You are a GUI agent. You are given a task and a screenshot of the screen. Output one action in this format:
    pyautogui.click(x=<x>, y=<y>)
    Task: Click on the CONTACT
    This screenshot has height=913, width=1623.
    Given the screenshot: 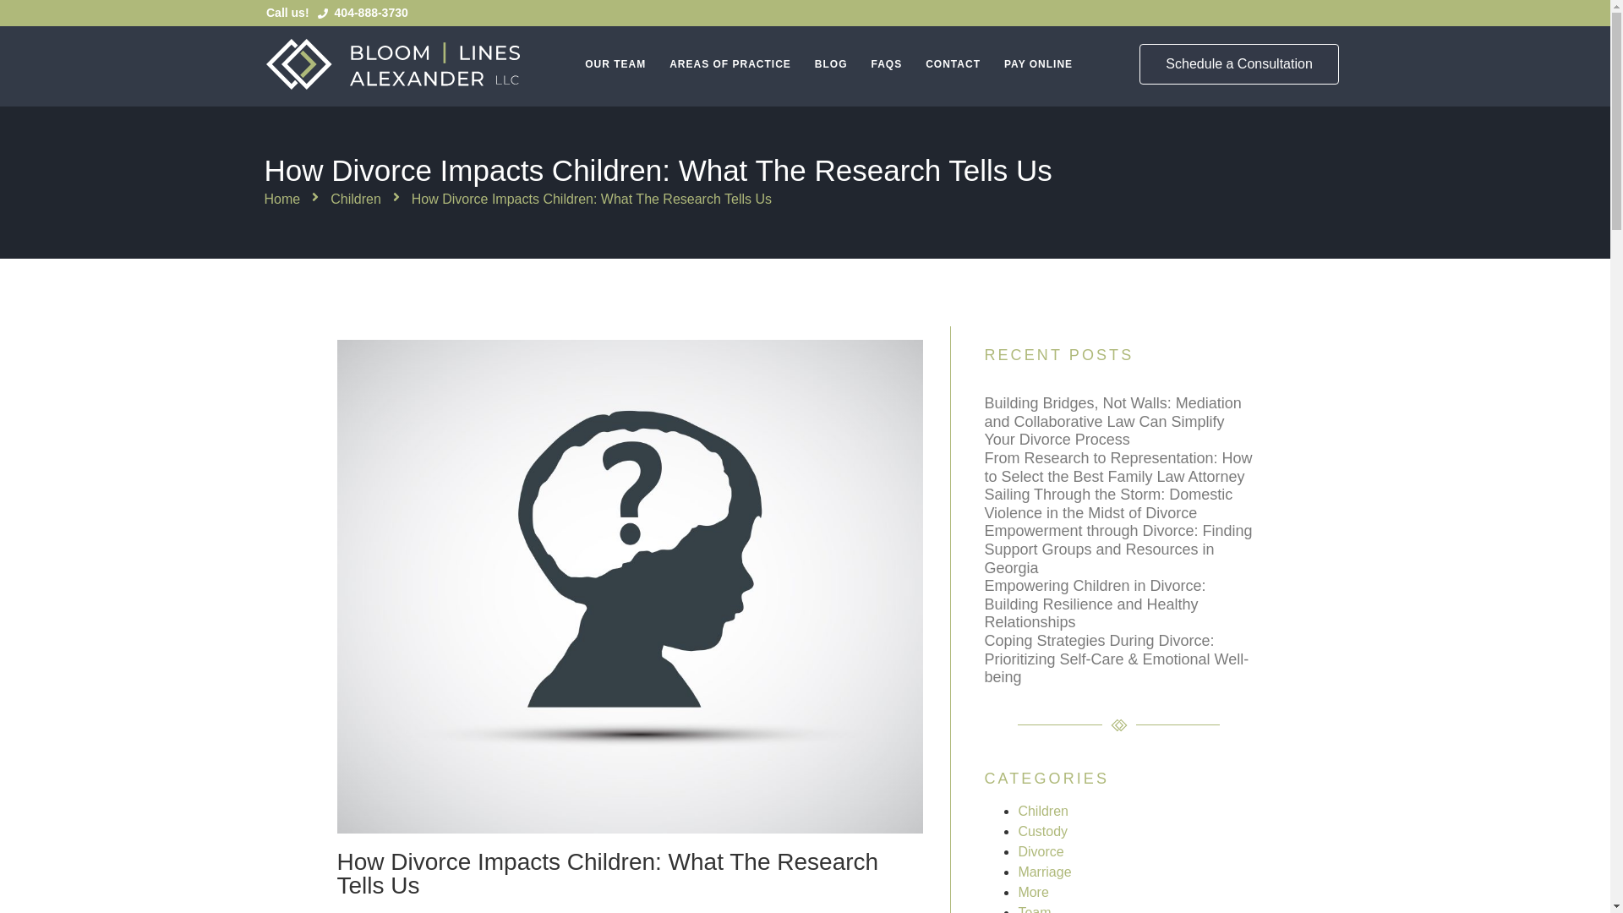 What is the action you would take?
    pyautogui.click(x=952, y=63)
    